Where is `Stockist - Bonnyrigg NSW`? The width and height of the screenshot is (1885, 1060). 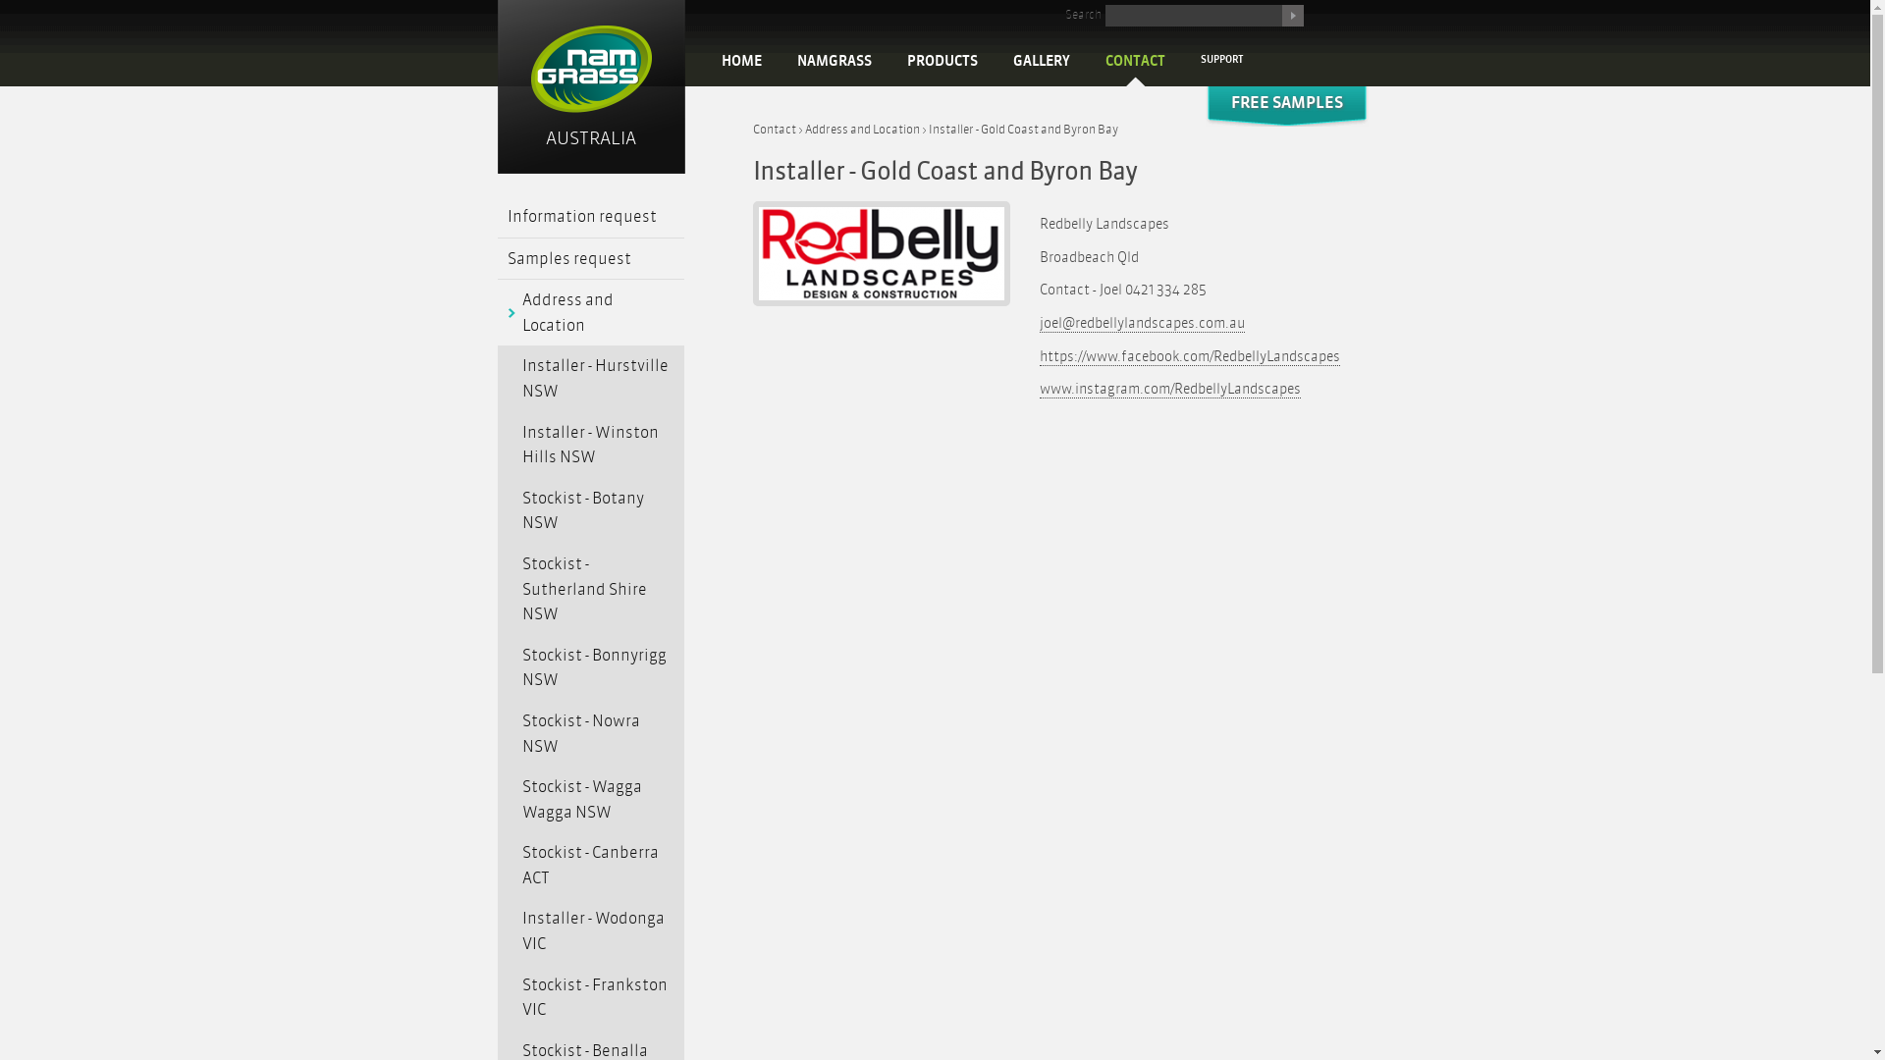
Stockist - Bonnyrigg NSW is located at coordinates (591, 667).